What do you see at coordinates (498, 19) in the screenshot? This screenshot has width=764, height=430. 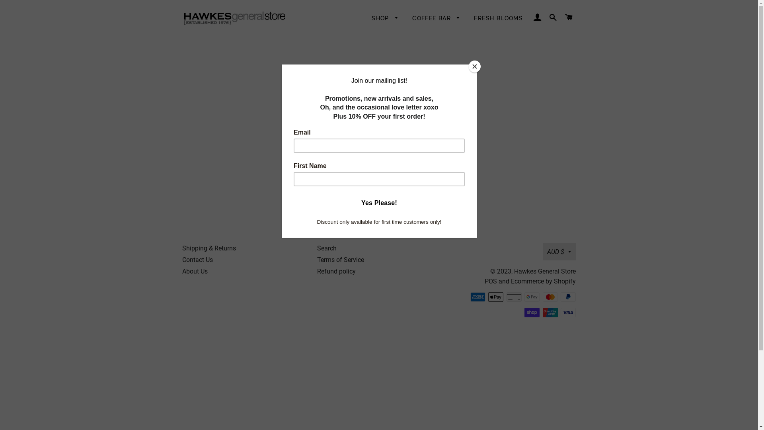 I see `FRESH BLOOMS` at bounding box center [498, 19].